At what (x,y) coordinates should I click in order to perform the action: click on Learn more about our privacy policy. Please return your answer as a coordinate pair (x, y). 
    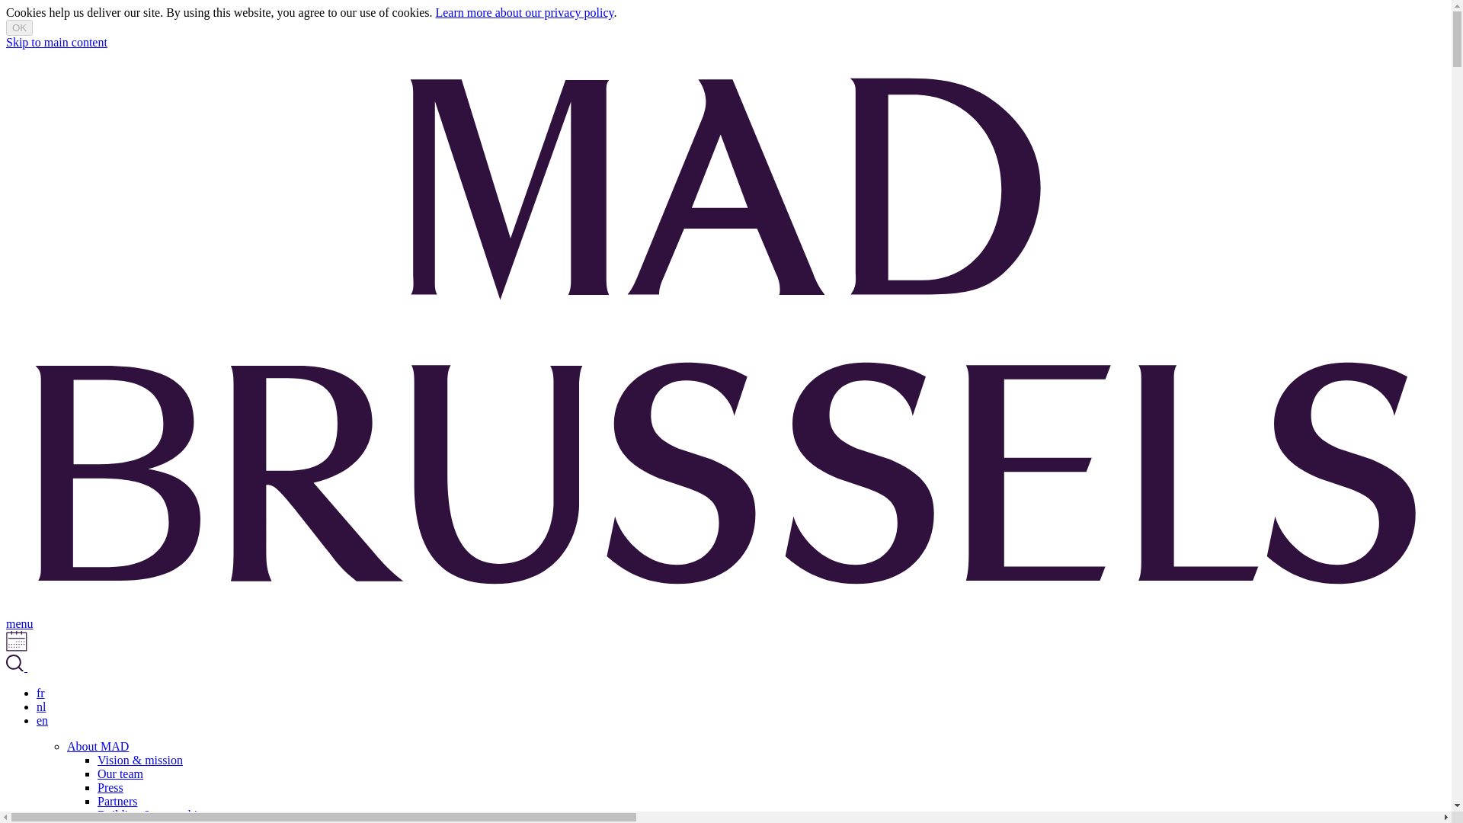
    Looking at the image, I should click on (523, 12).